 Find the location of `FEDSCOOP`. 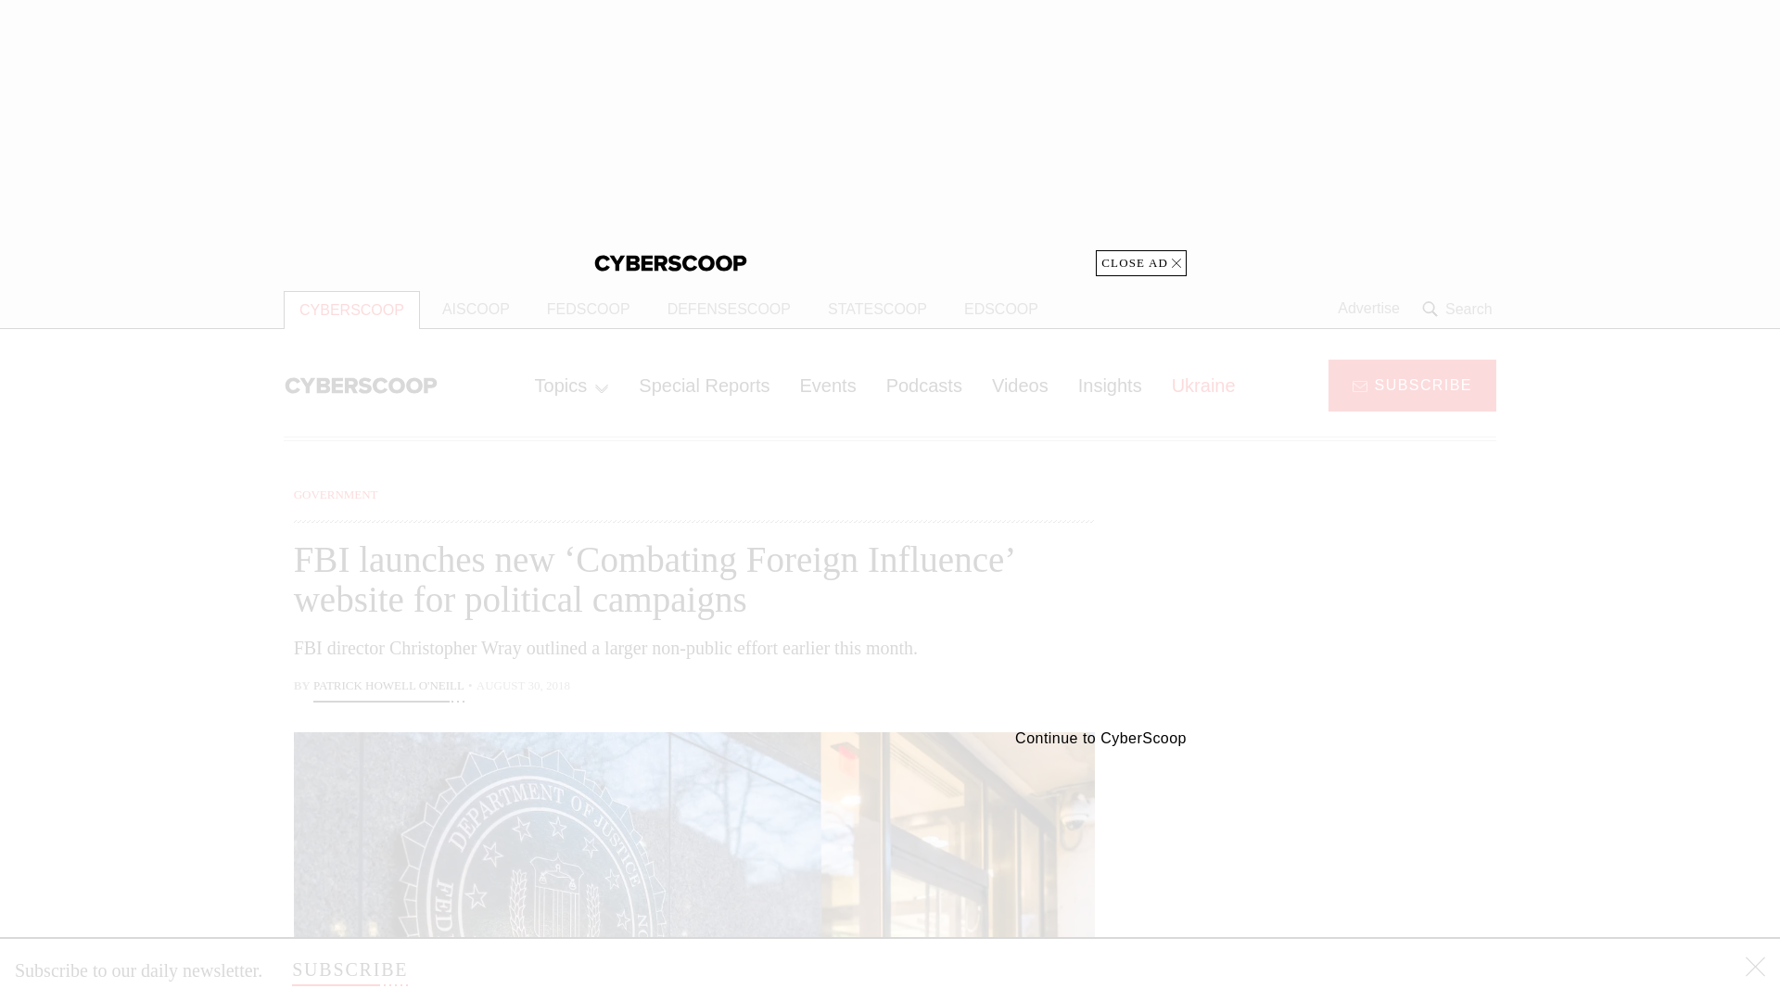

FEDSCOOP is located at coordinates (588, 310).